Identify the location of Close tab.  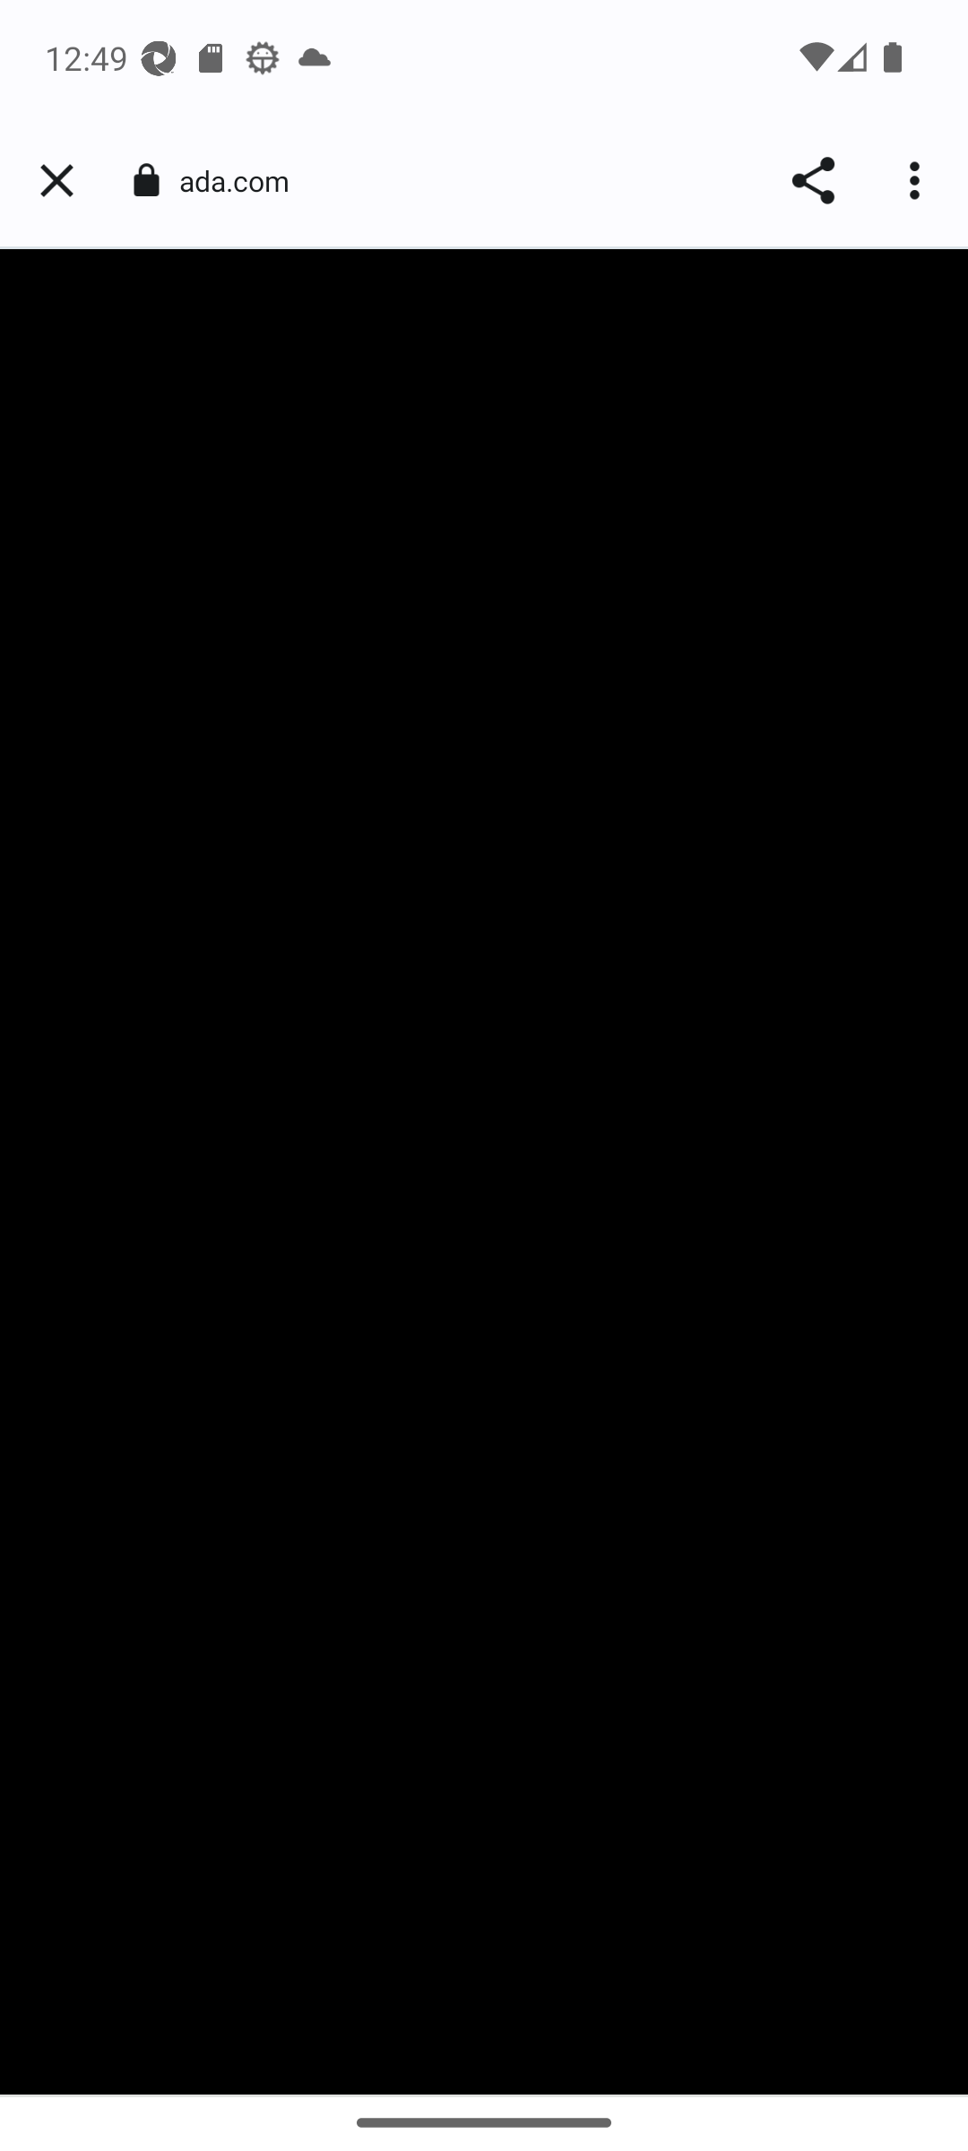
(56, 181).